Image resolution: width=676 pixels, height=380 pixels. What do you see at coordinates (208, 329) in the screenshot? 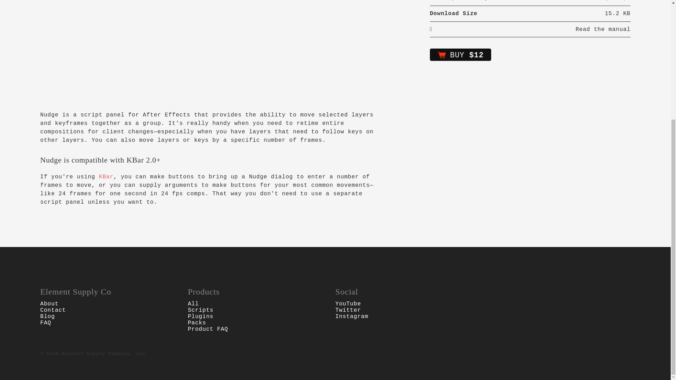
I see `Product FAQ` at bounding box center [208, 329].